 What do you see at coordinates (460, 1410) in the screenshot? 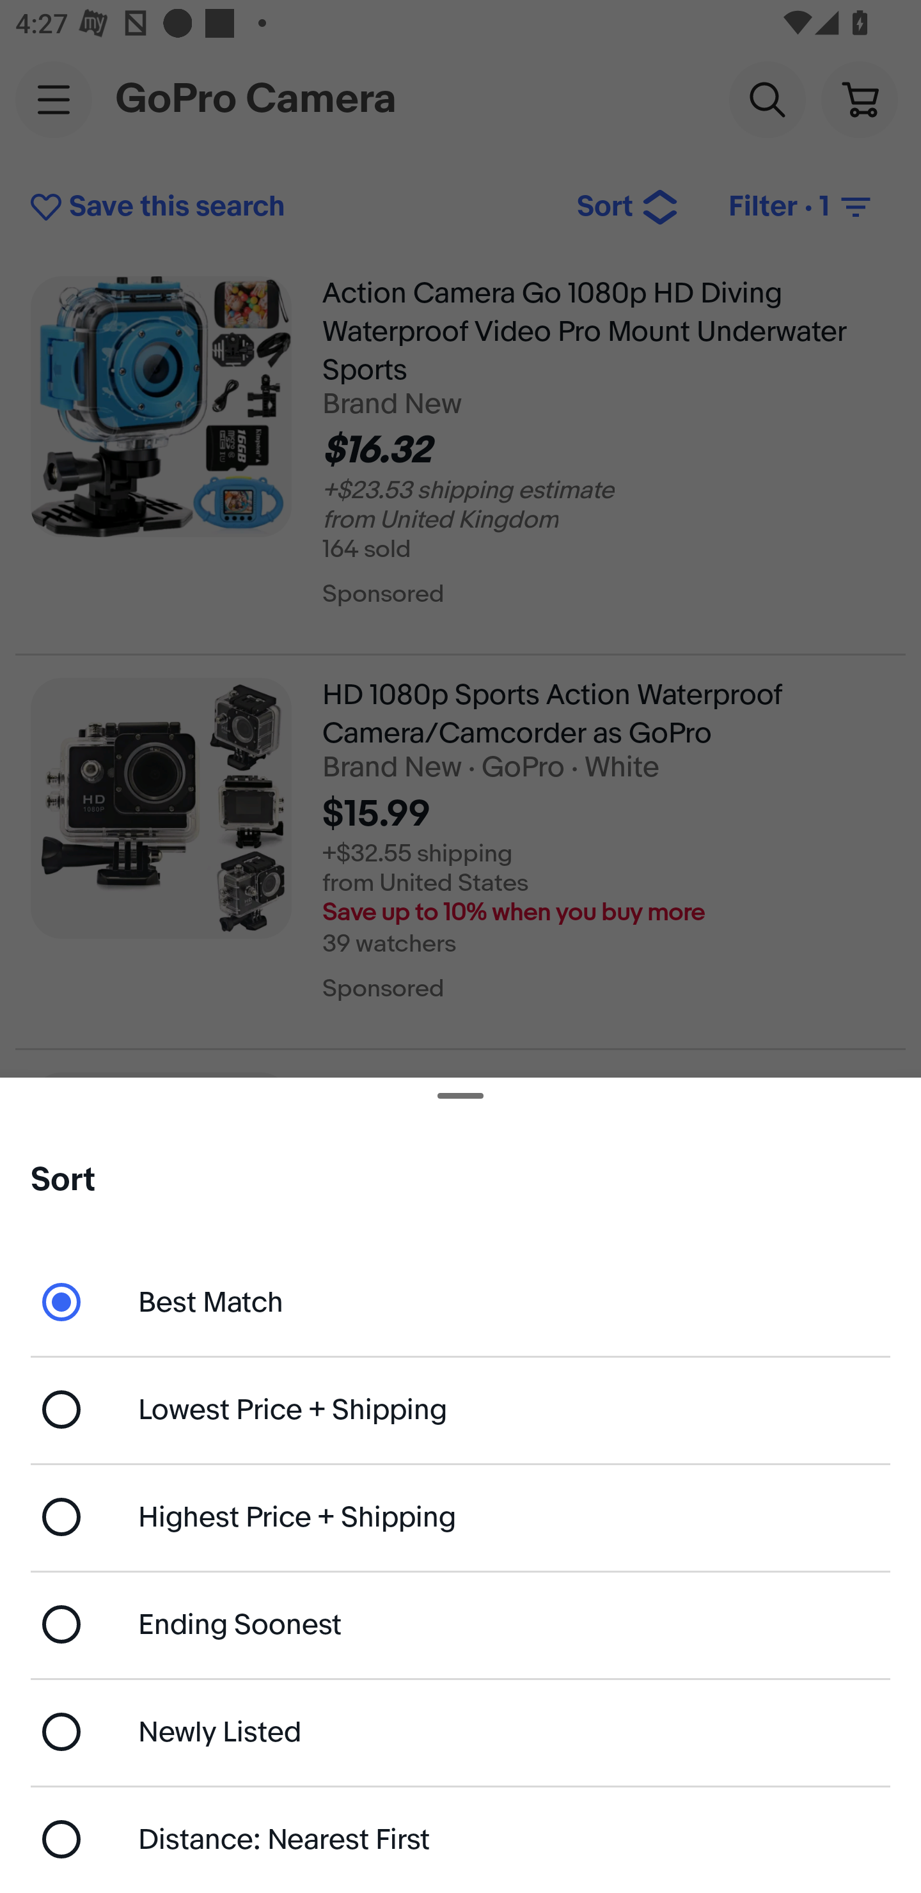
I see `Lowest Price + Shipping` at bounding box center [460, 1410].